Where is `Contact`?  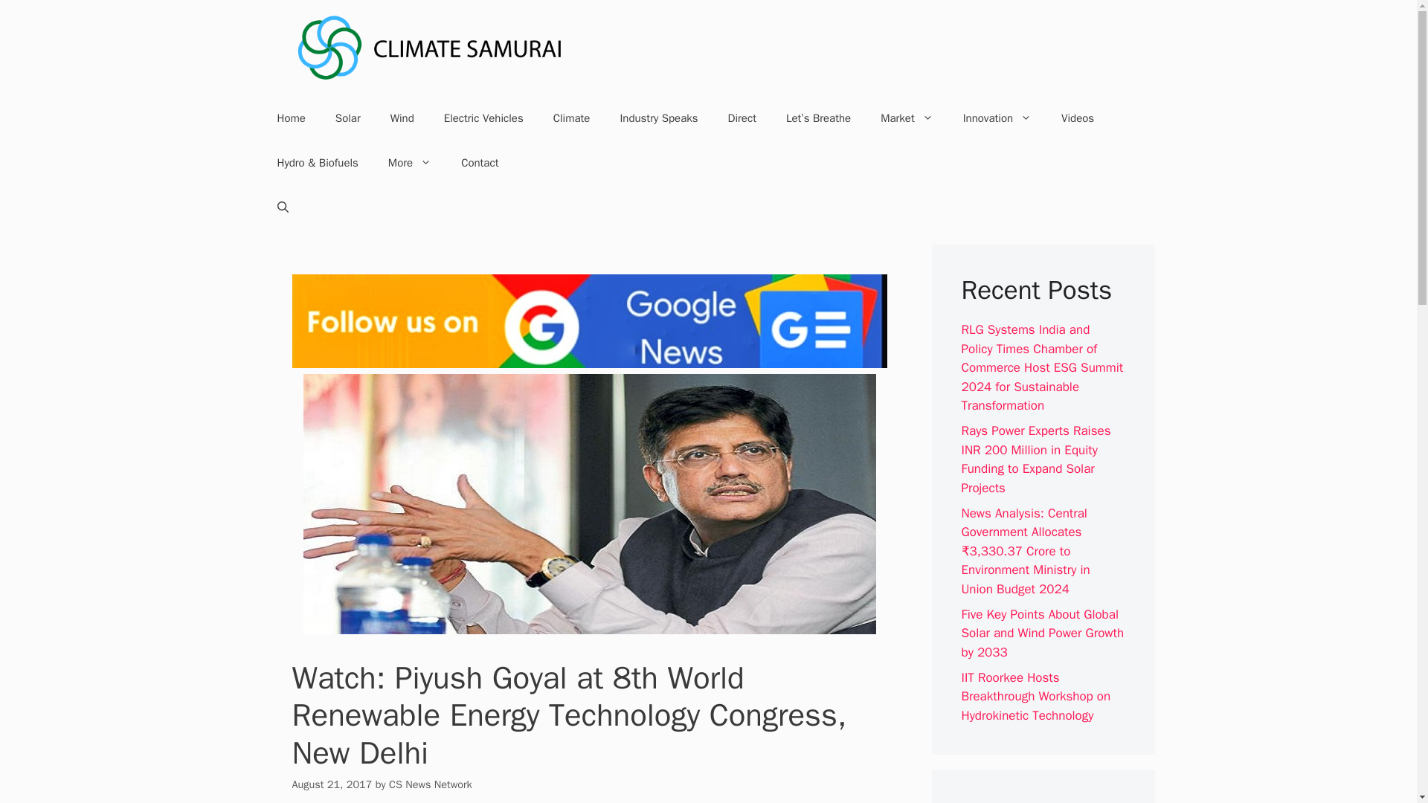 Contact is located at coordinates (479, 163).